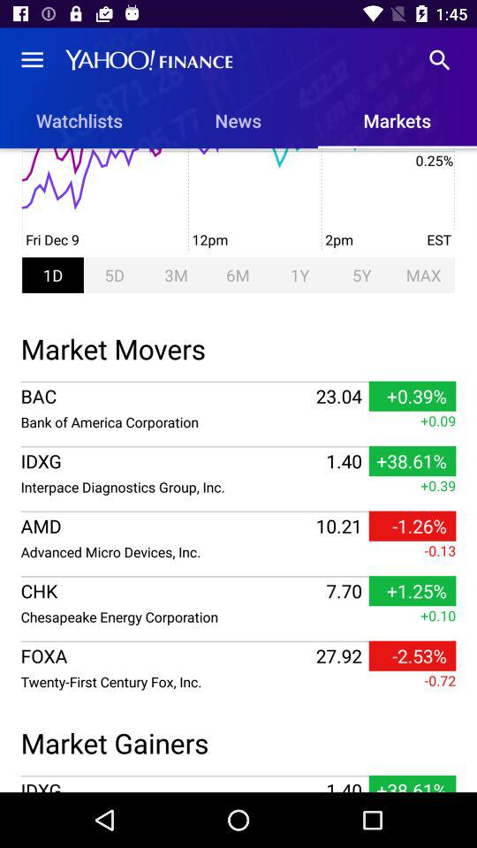  Describe the element at coordinates (238, 382) in the screenshot. I see `click item above the +0.09` at that location.